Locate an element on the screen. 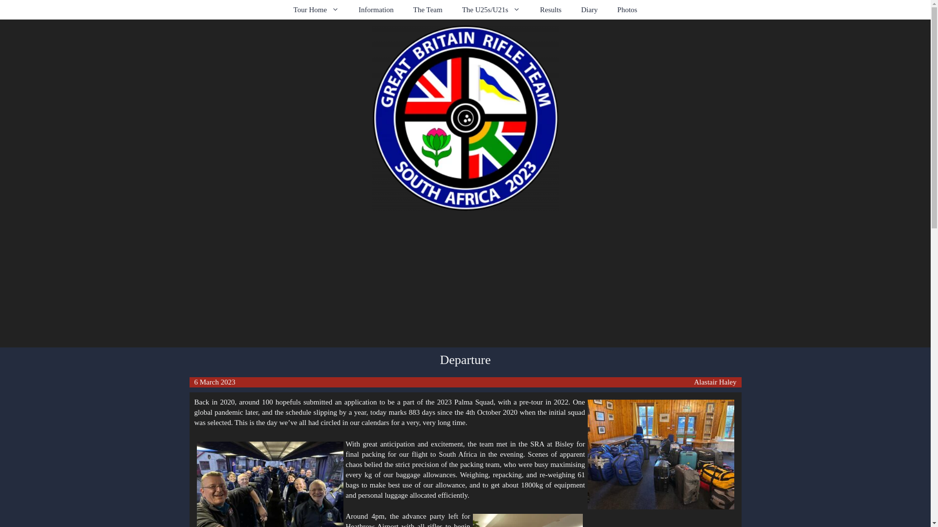 This screenshot has height=527, width=938. The Team is located at coordinates (427, 10).